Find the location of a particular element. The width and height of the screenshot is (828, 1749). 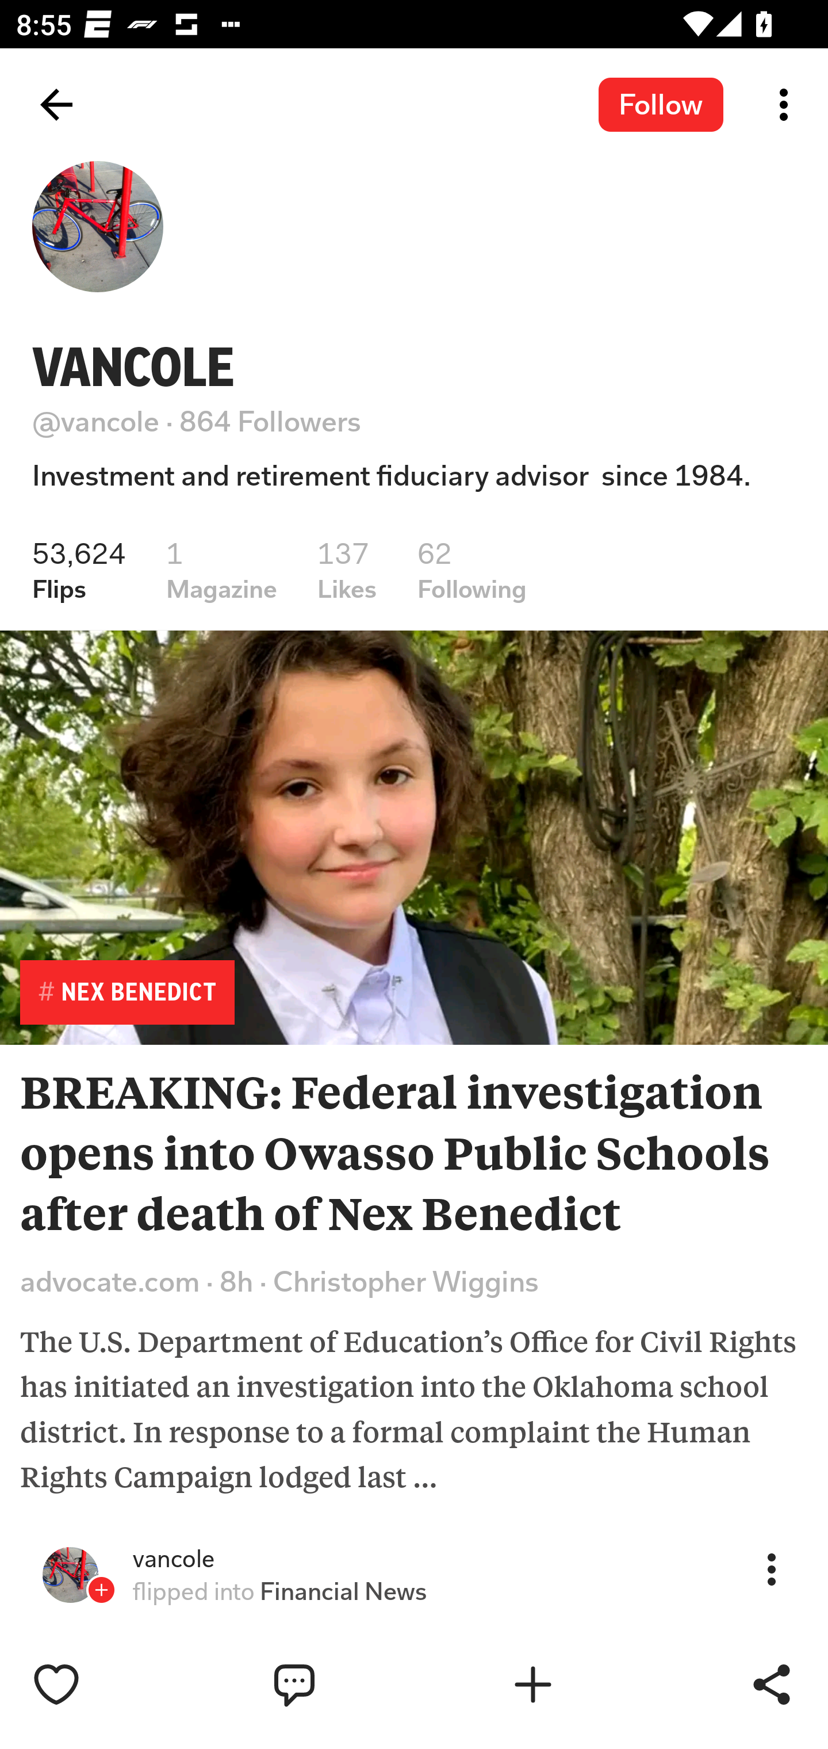

flipped into Financial News is located at coordinates (279, 1591).